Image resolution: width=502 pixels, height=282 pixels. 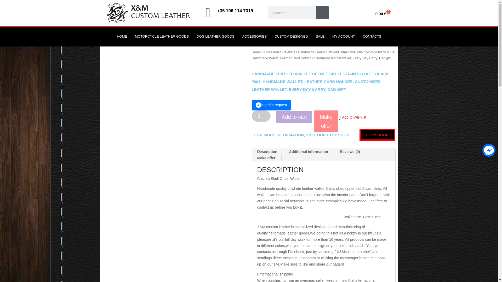 I want to click on SALE, so click(x=320, y=37).